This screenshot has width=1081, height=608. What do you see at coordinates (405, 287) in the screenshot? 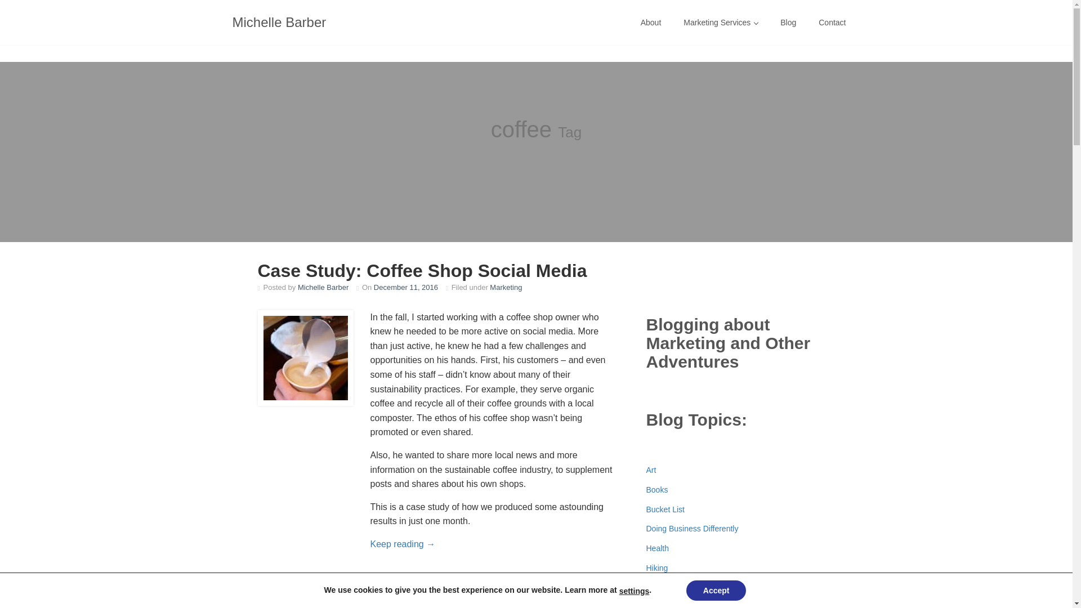
I see `December 11, 2016` at bounding box center [405, 287].